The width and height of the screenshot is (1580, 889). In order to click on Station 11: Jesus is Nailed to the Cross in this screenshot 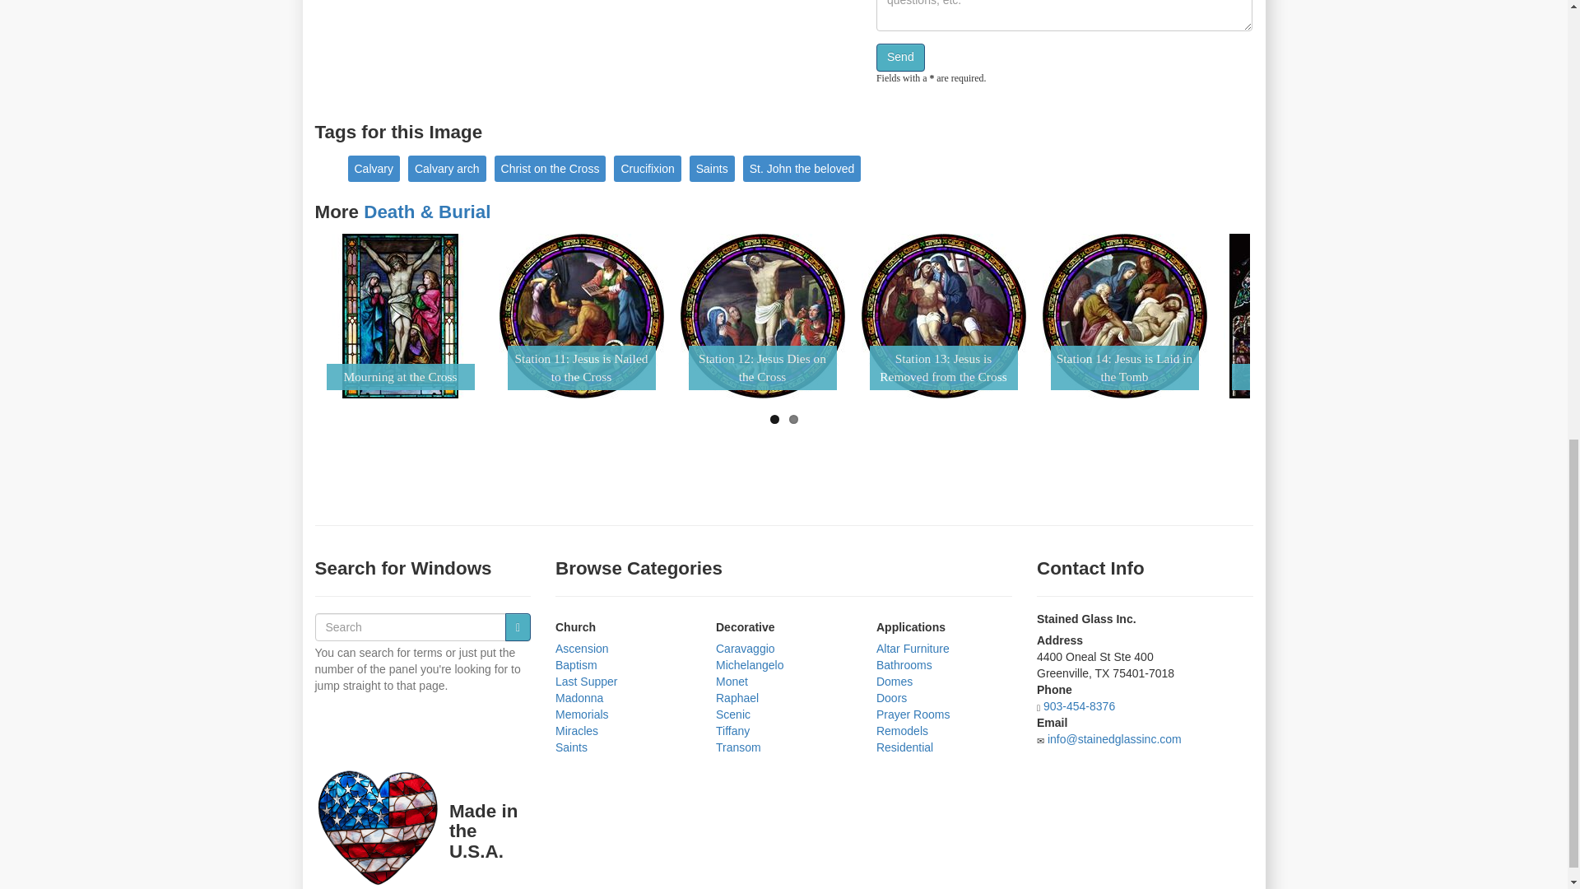, I will do `click(581, 316)`.